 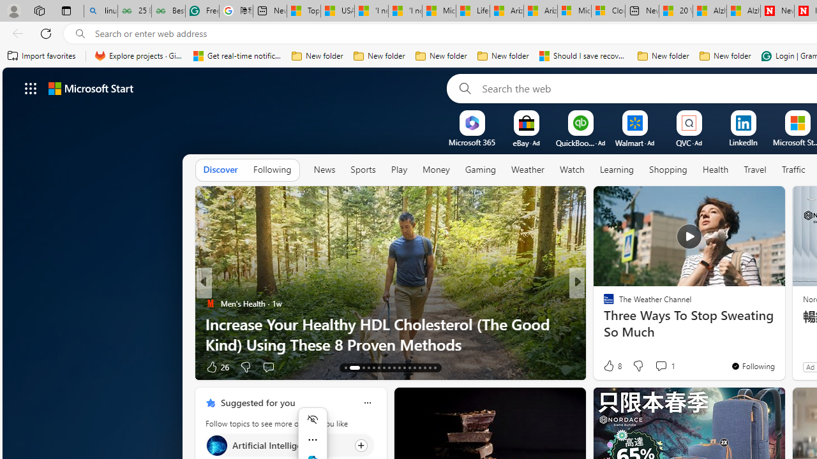 What do you see at coordinates (338, 11) in the screenshot?
I see `USA TODAY - MSN` at bounding box center [338, 11].